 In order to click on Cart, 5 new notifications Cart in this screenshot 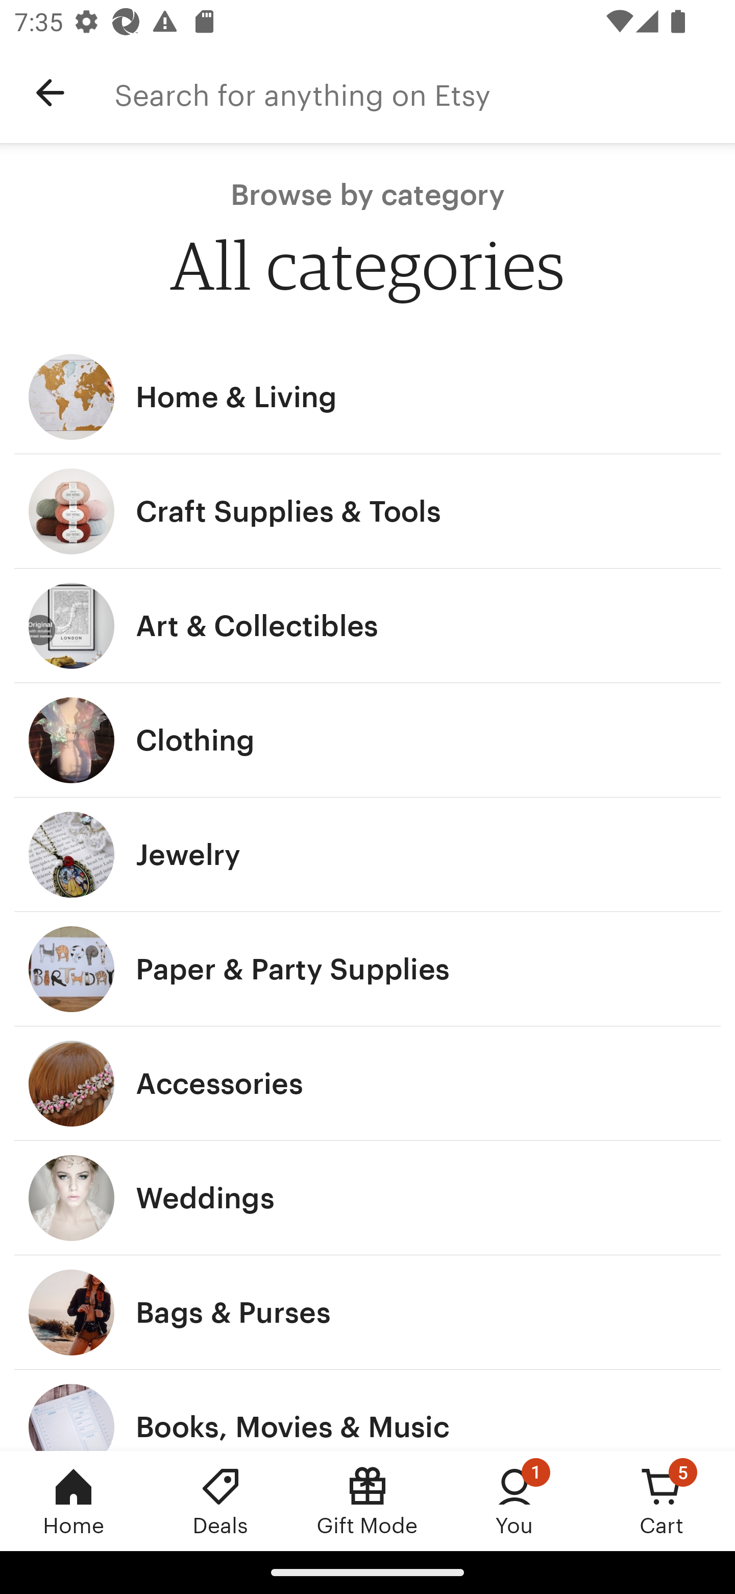, I will do `click(661, 1501)`.